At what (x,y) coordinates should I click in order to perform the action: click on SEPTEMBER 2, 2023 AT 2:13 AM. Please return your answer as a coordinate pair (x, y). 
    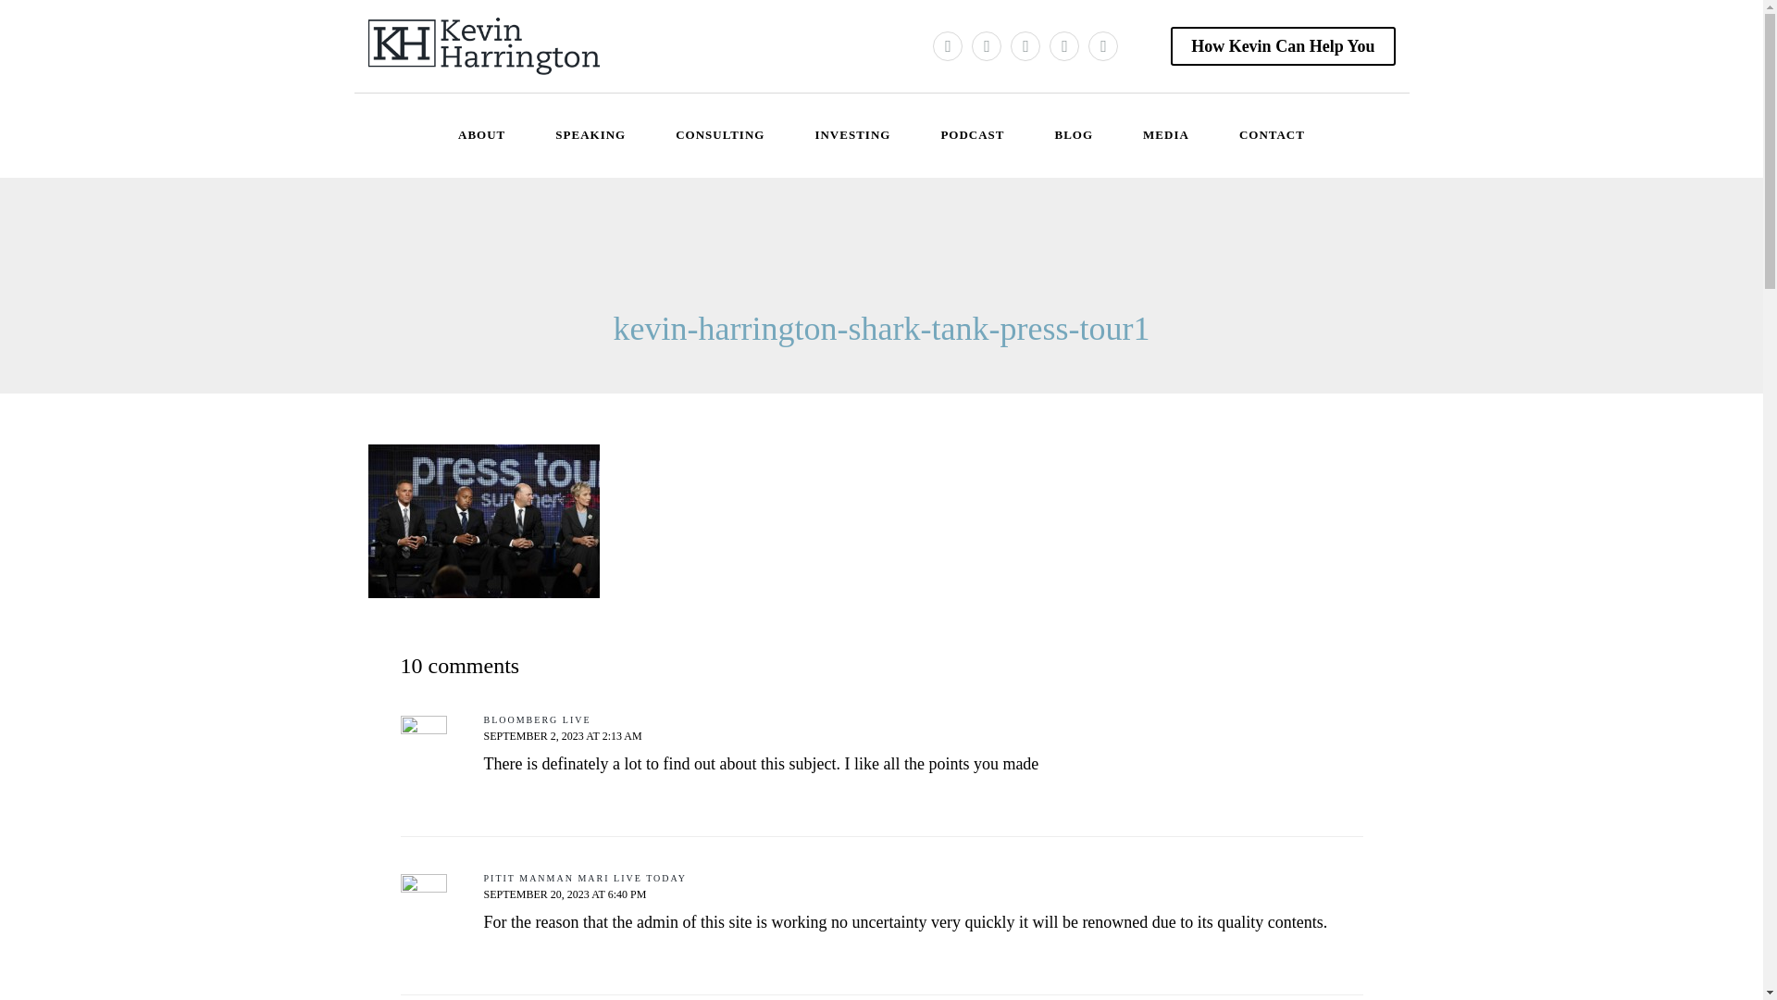
    Looking at the image, I should click on (563, 736).